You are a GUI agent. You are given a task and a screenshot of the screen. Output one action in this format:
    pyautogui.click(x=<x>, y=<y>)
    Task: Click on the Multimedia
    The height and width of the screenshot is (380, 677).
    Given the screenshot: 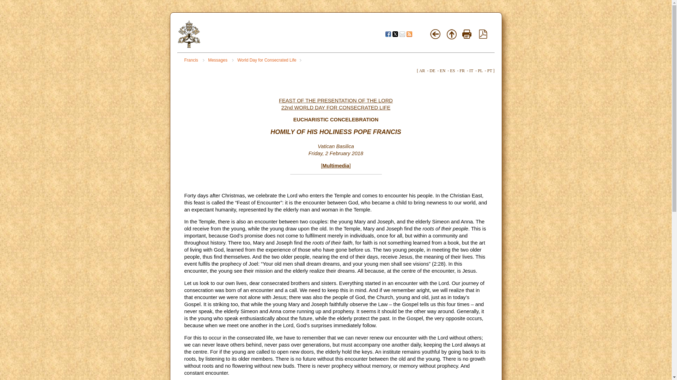 What is the action you would take?
    pyautogui.click(x=336, y=166)
    